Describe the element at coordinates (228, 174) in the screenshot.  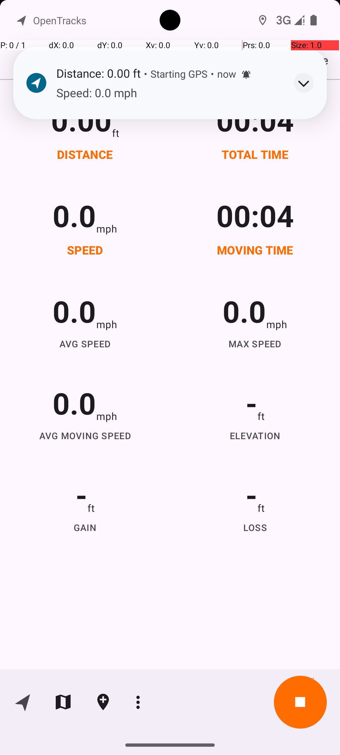
I see `Next track` at that location.